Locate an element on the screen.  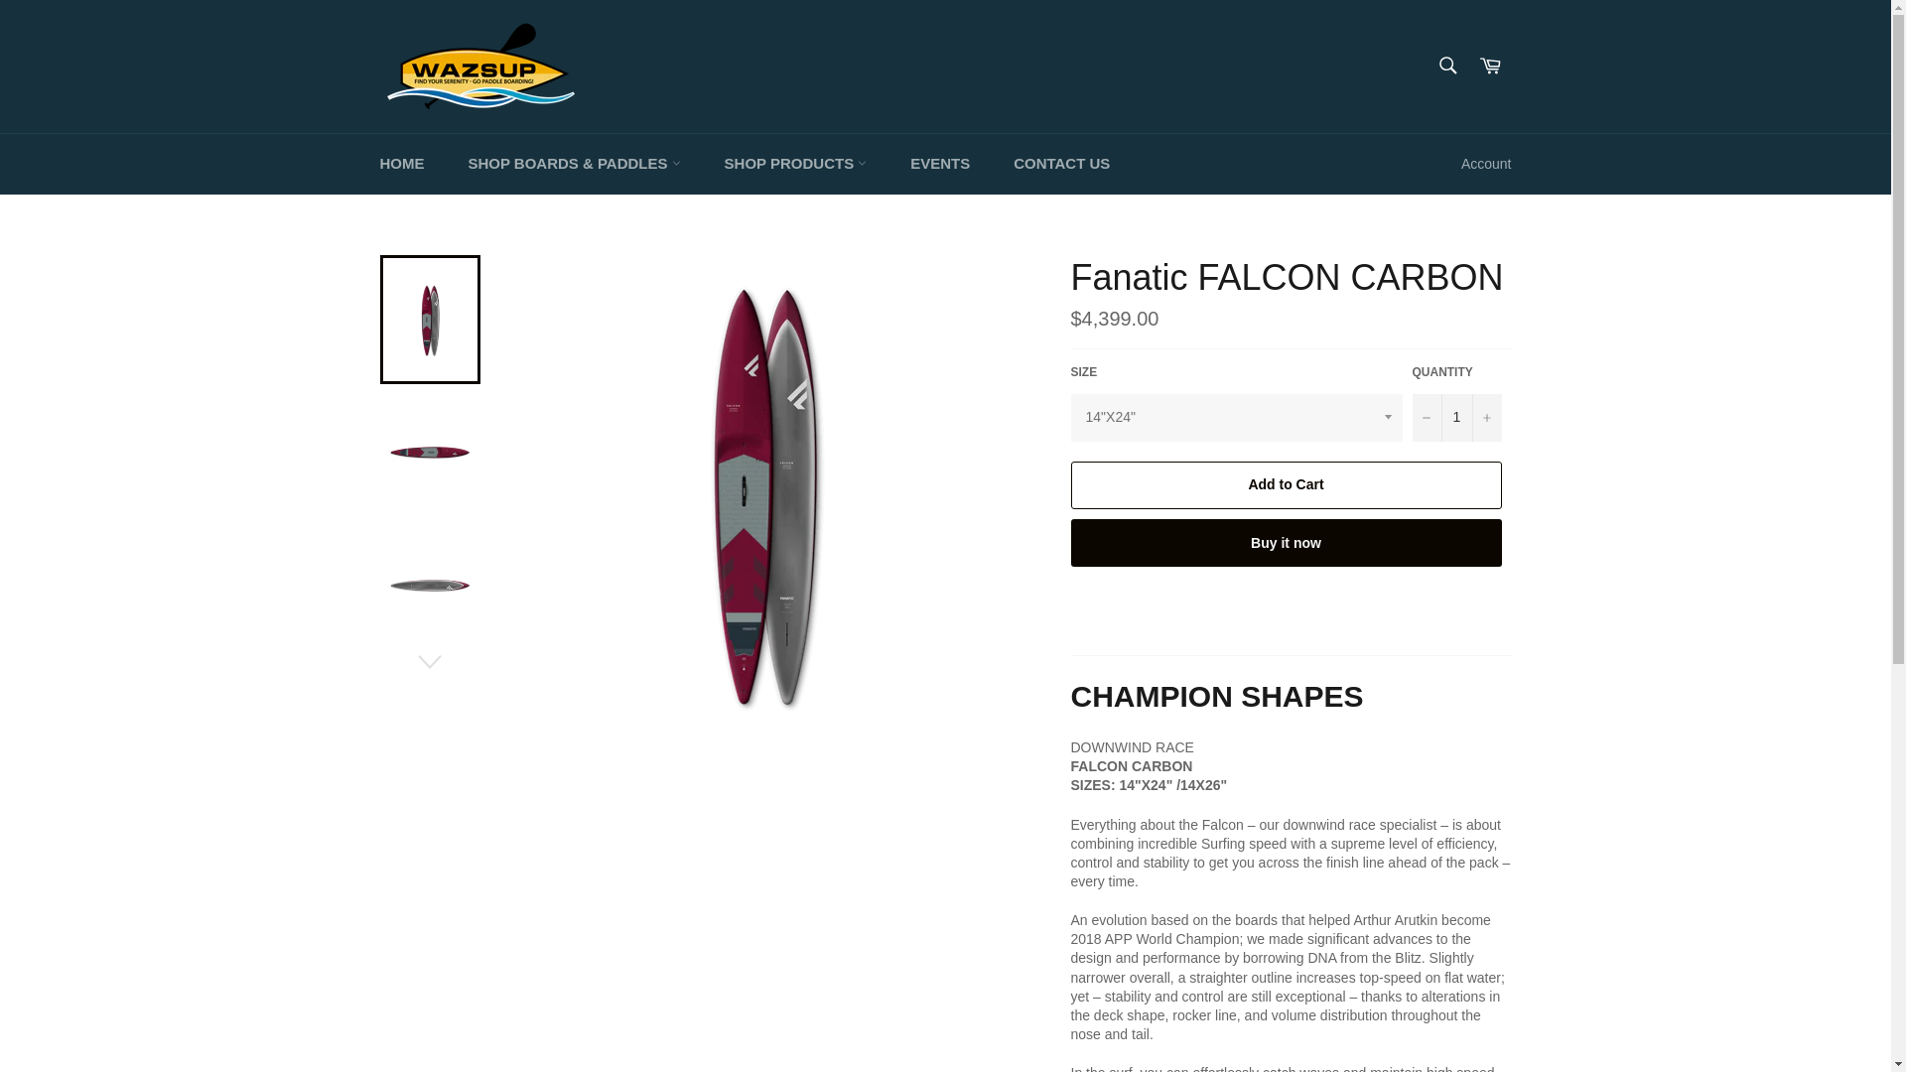
1 is located at coordinates (1456, 417).